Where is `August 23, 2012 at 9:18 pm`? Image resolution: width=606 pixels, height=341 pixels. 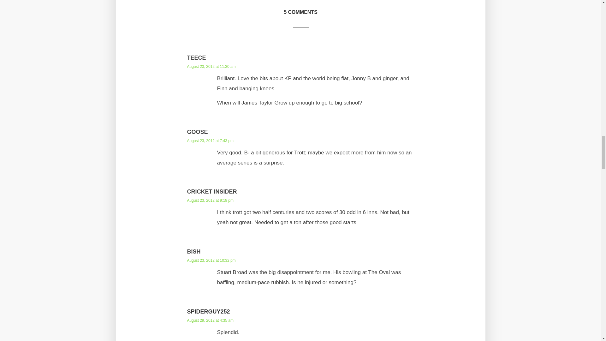 August 23, 2012 at 9:18 pm is located at coordinates (210, 200).